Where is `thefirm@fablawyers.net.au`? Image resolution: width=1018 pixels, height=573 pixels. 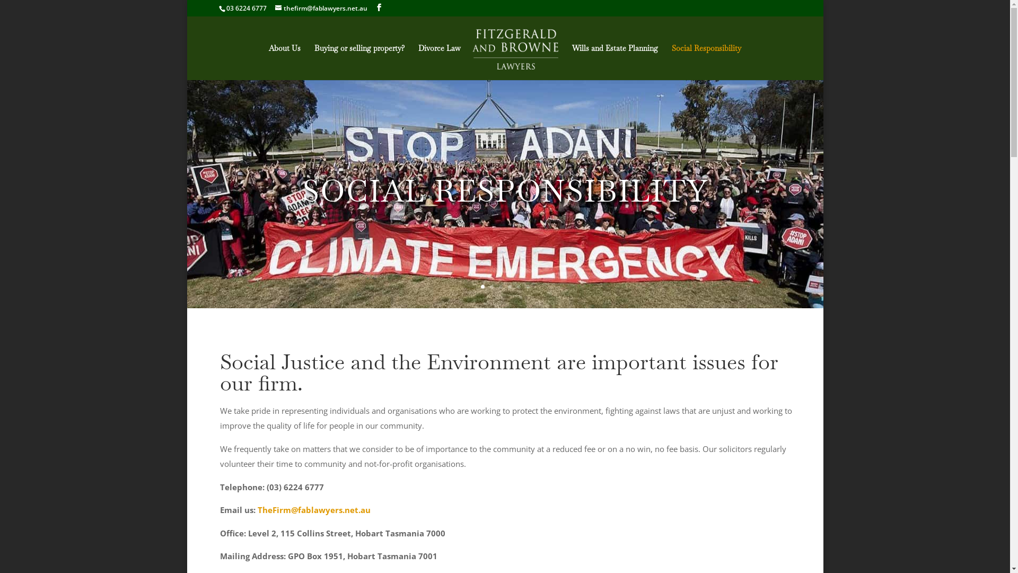
thefirm@fablawyers.net.au is located at coordinates (321, 8).